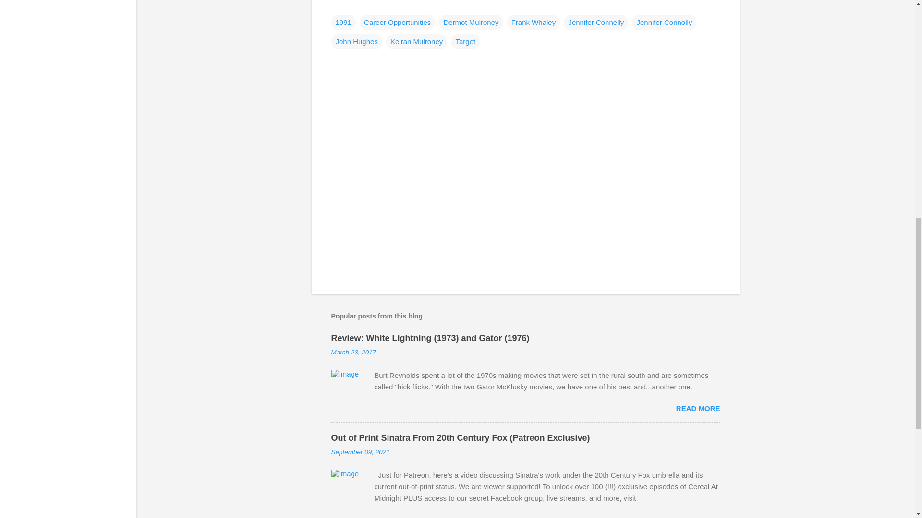 This screenshot has width=922, height=518. Describe the element at coordinates (360, 452) in the screenshot. I see `September 09, 2021` at that location.